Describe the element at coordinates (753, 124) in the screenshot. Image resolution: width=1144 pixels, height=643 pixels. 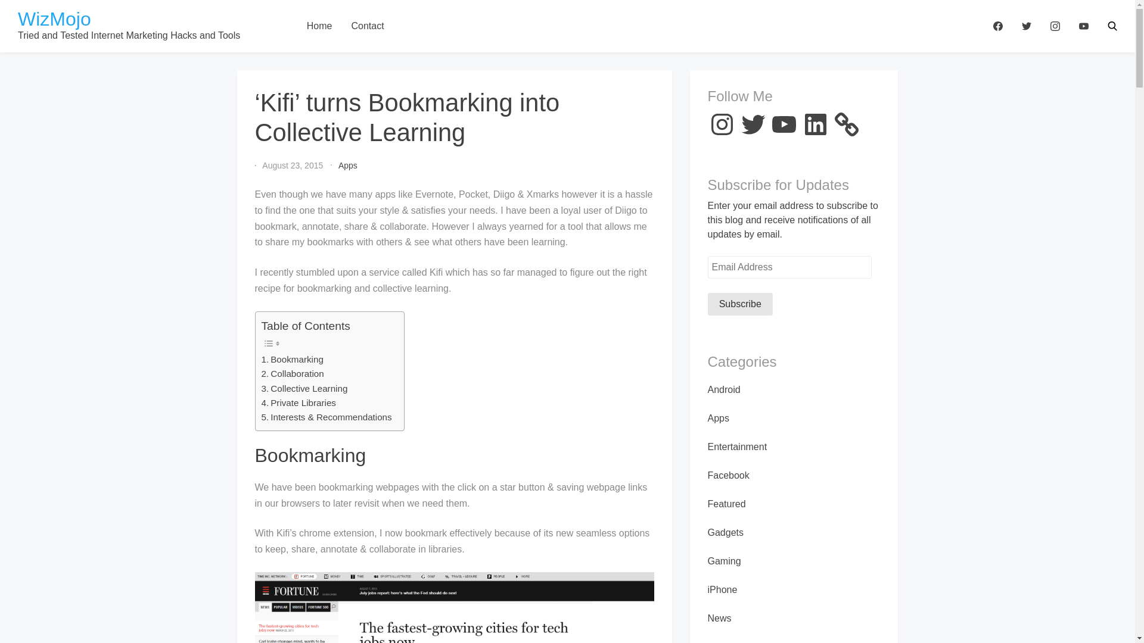
I see `Twitter` at that location.